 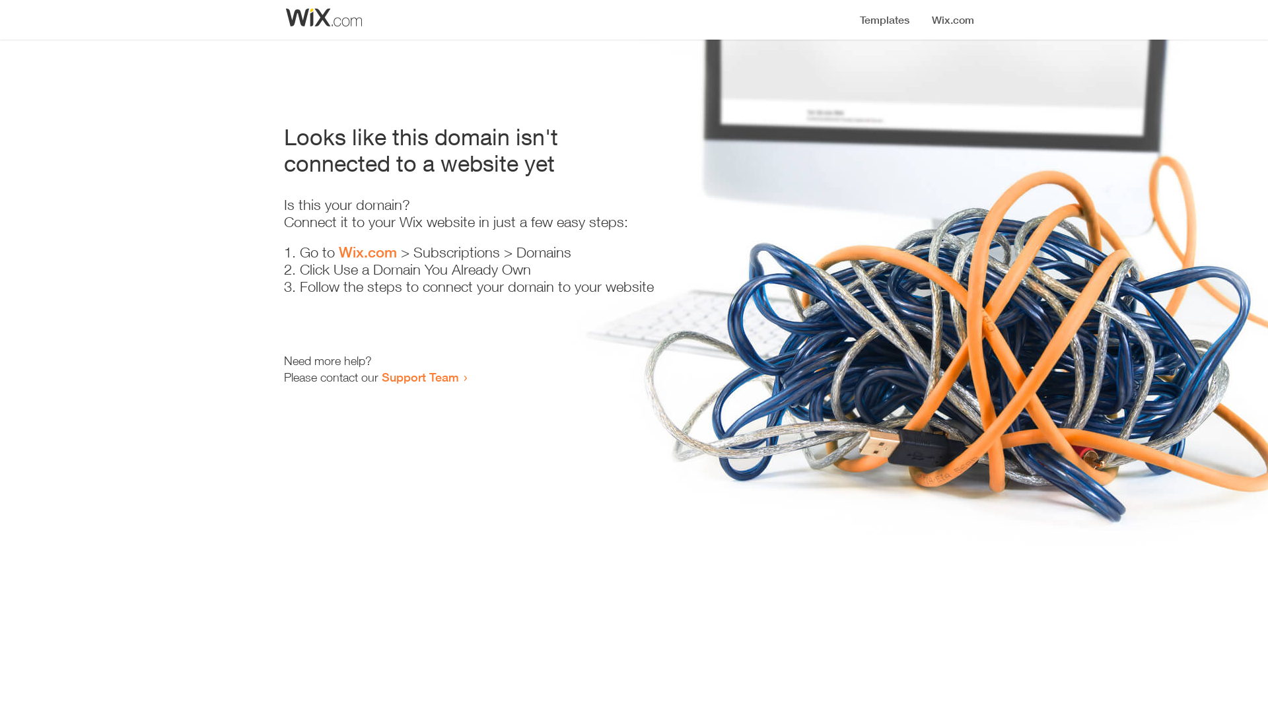 I want to click on Wix.com, so click(x=368, y=252).